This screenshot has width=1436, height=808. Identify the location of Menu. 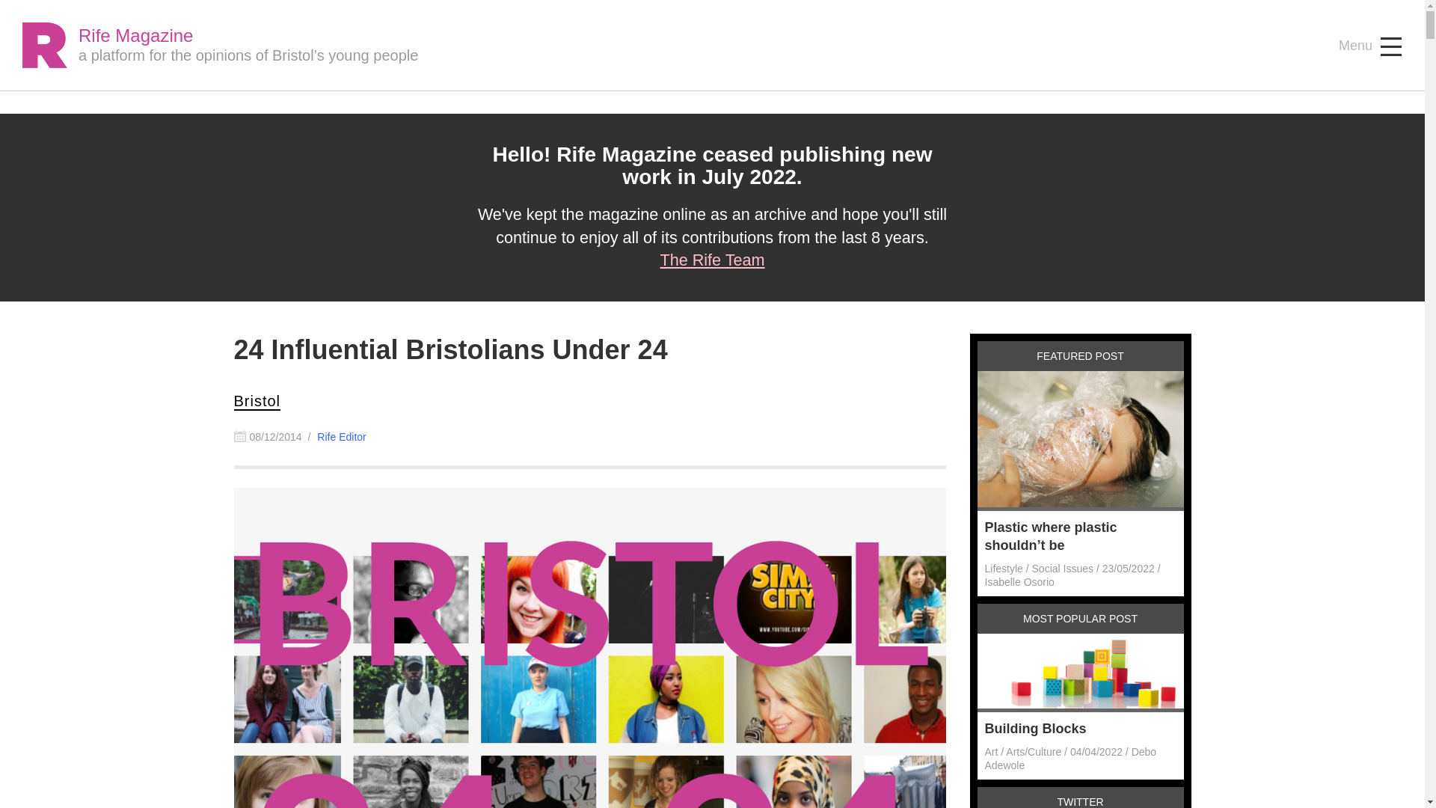
(1370, 46).